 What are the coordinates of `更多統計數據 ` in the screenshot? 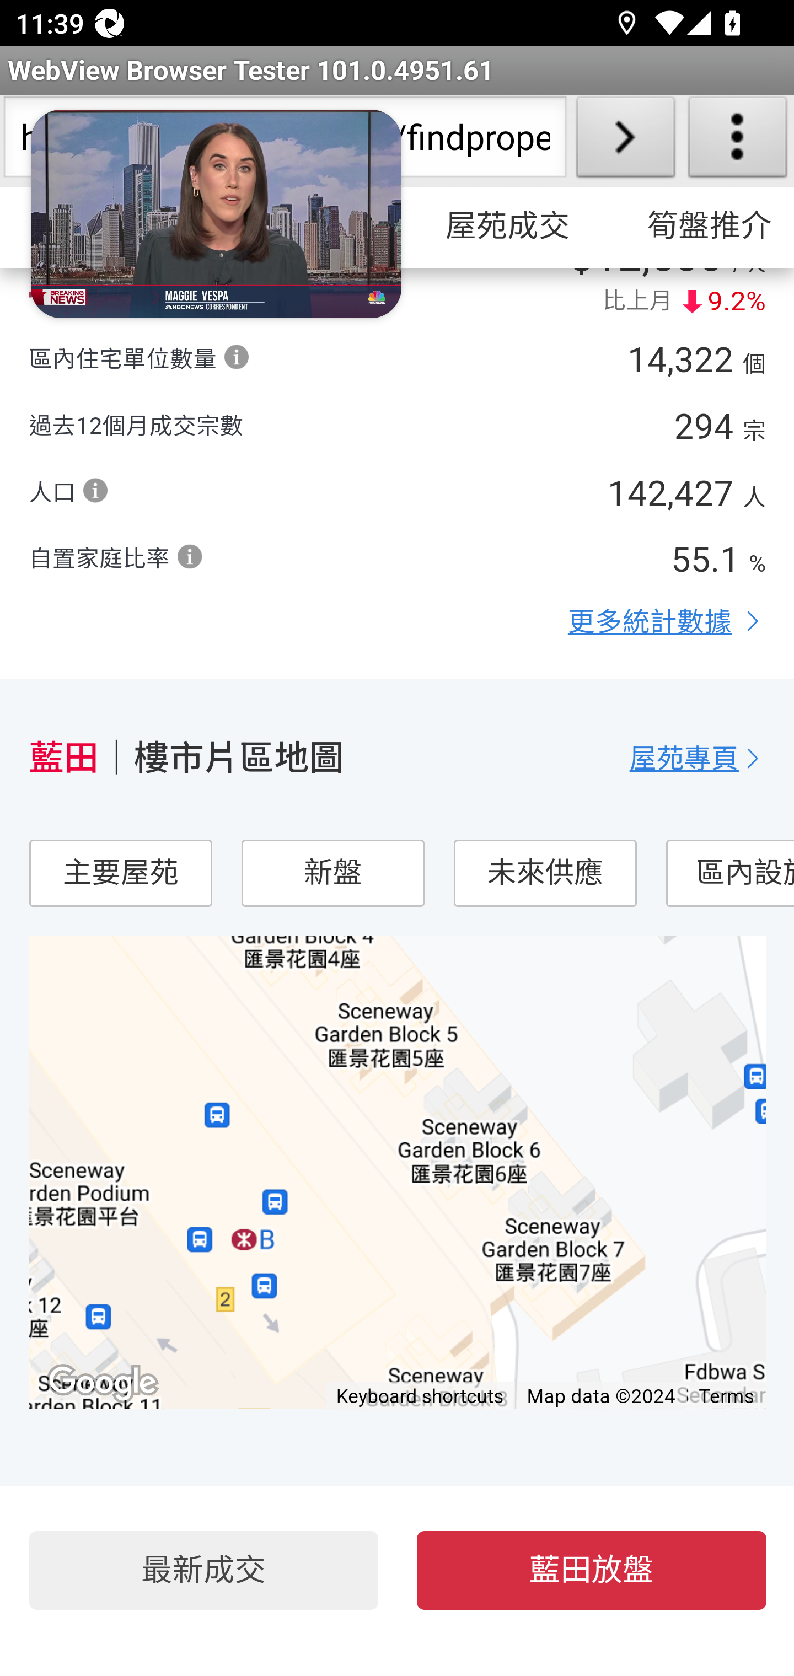 It's located at (667, 622).